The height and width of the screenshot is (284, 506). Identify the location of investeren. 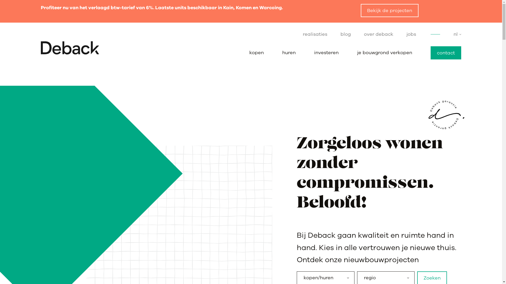
(326, 53).